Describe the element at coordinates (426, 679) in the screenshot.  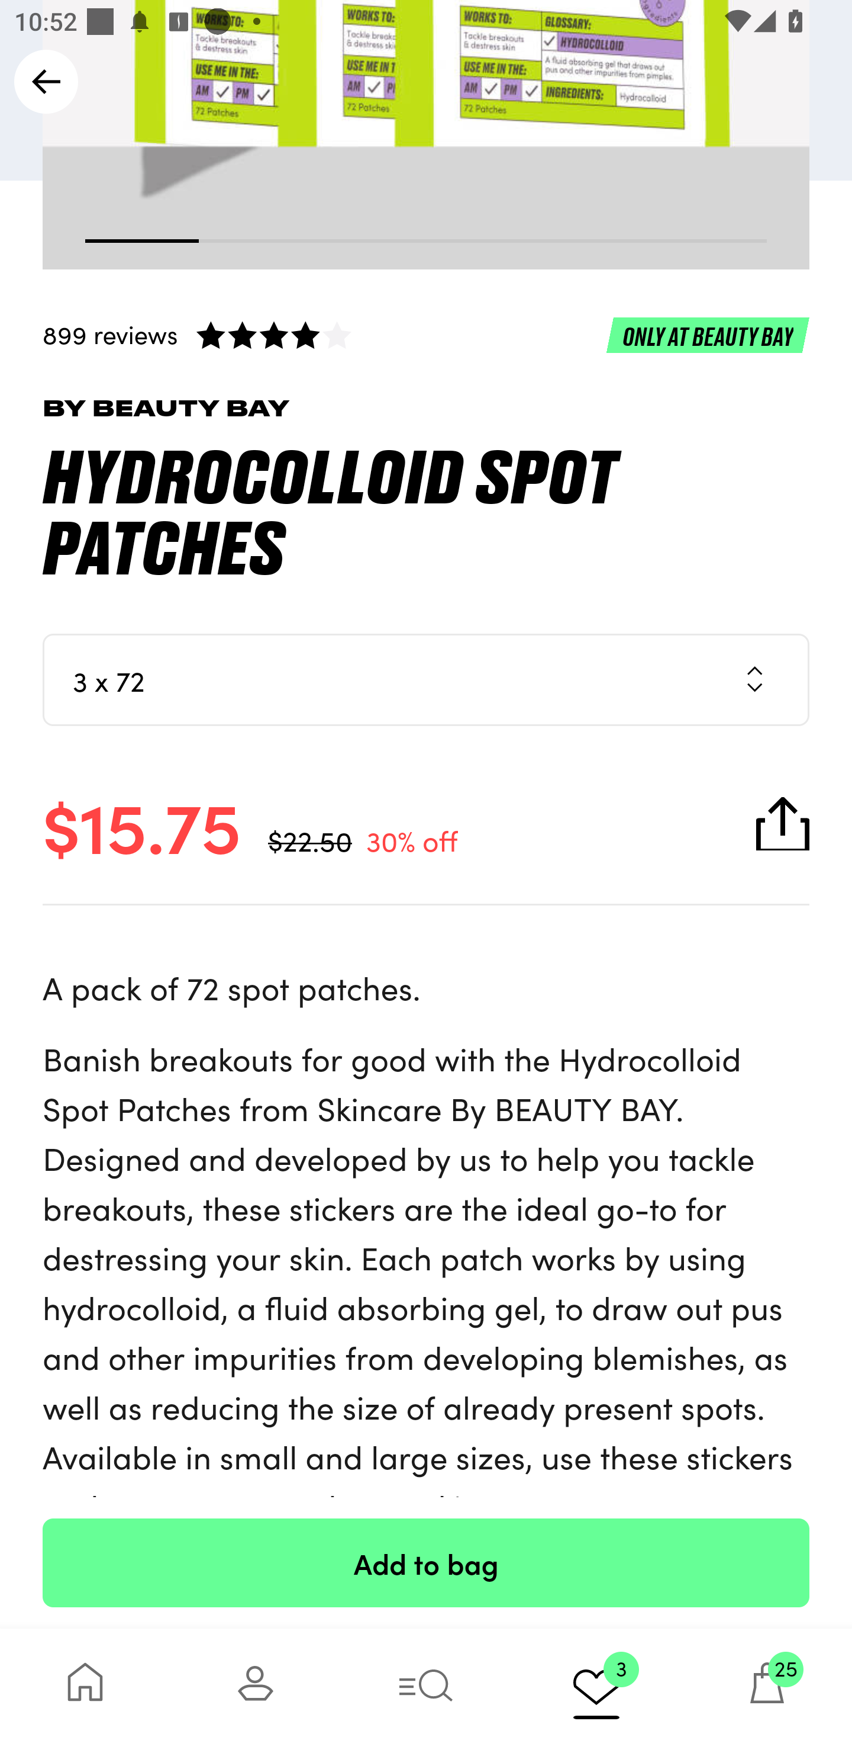
I see `3 x 72   ` at that location.